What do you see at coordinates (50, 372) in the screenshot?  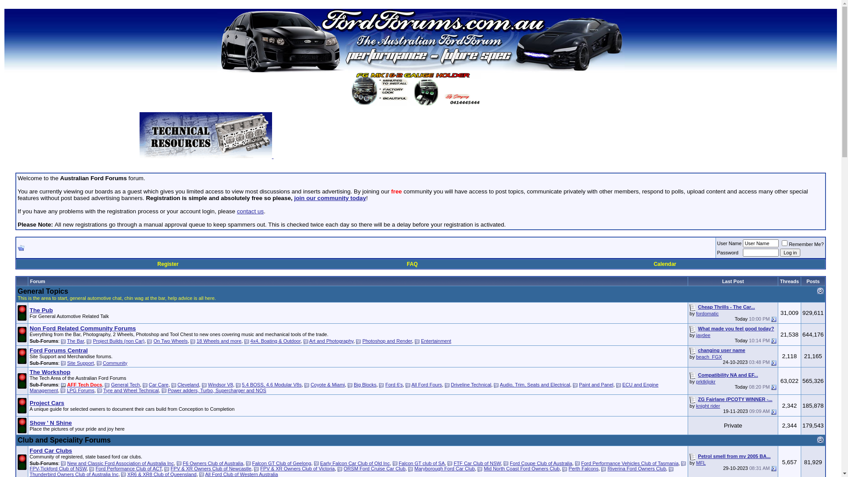 I see `The Workshop` at bounding box center [50, 372].